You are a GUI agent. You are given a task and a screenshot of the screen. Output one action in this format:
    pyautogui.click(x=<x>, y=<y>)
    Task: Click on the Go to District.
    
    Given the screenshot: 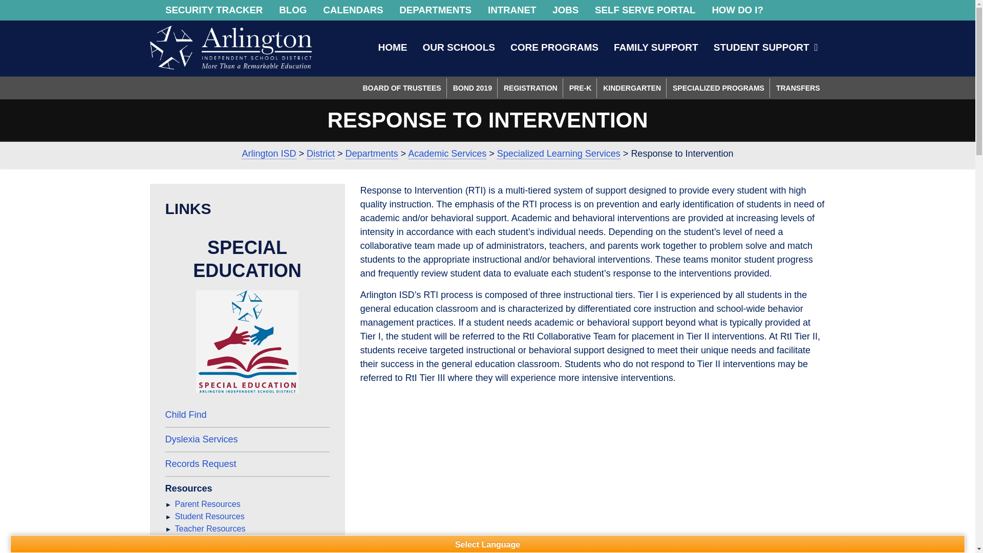 What is the action you would take?
    pyautogui.click(x=320, y=154)
    